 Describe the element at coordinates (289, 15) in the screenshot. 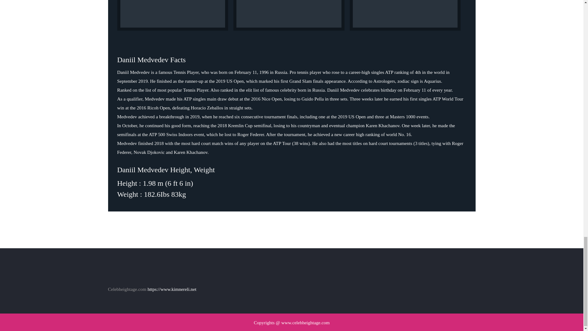

I see `Medvedev Daniil5` at that location.